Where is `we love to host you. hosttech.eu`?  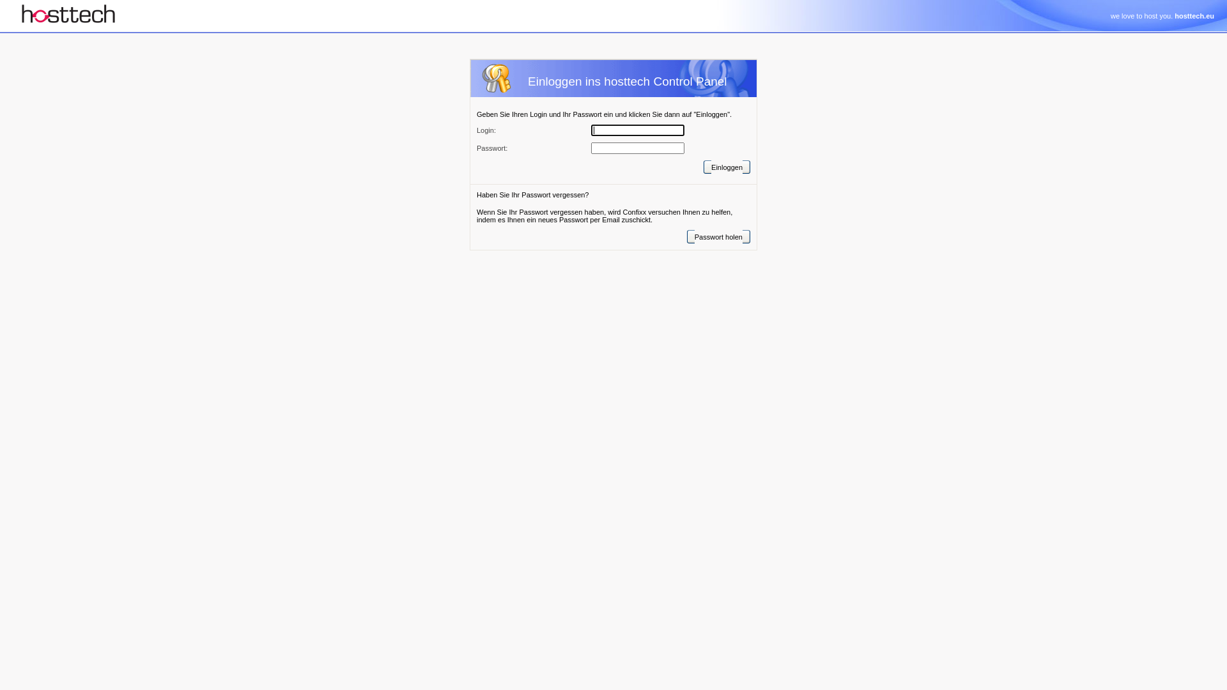
we love to host you. hosttech.eu is located at coordinates (1162, 16).